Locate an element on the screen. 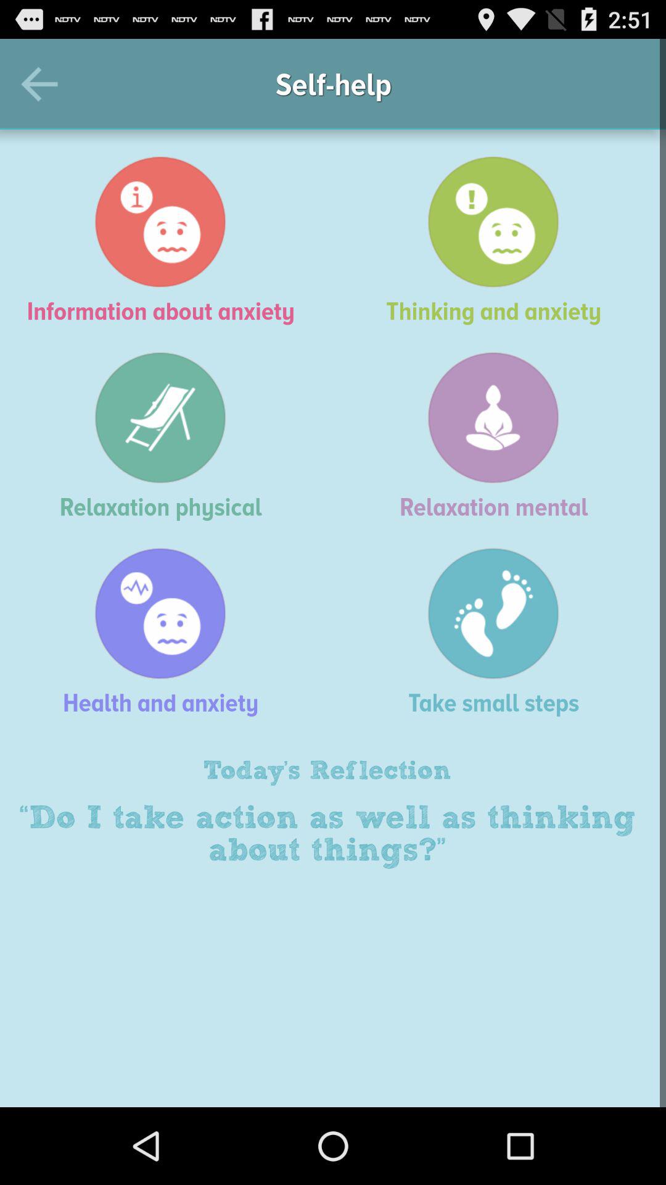 The height and width of the screenshot is (1185, 666). choose item below information about anxiety item is located at coordinates (499, 436).